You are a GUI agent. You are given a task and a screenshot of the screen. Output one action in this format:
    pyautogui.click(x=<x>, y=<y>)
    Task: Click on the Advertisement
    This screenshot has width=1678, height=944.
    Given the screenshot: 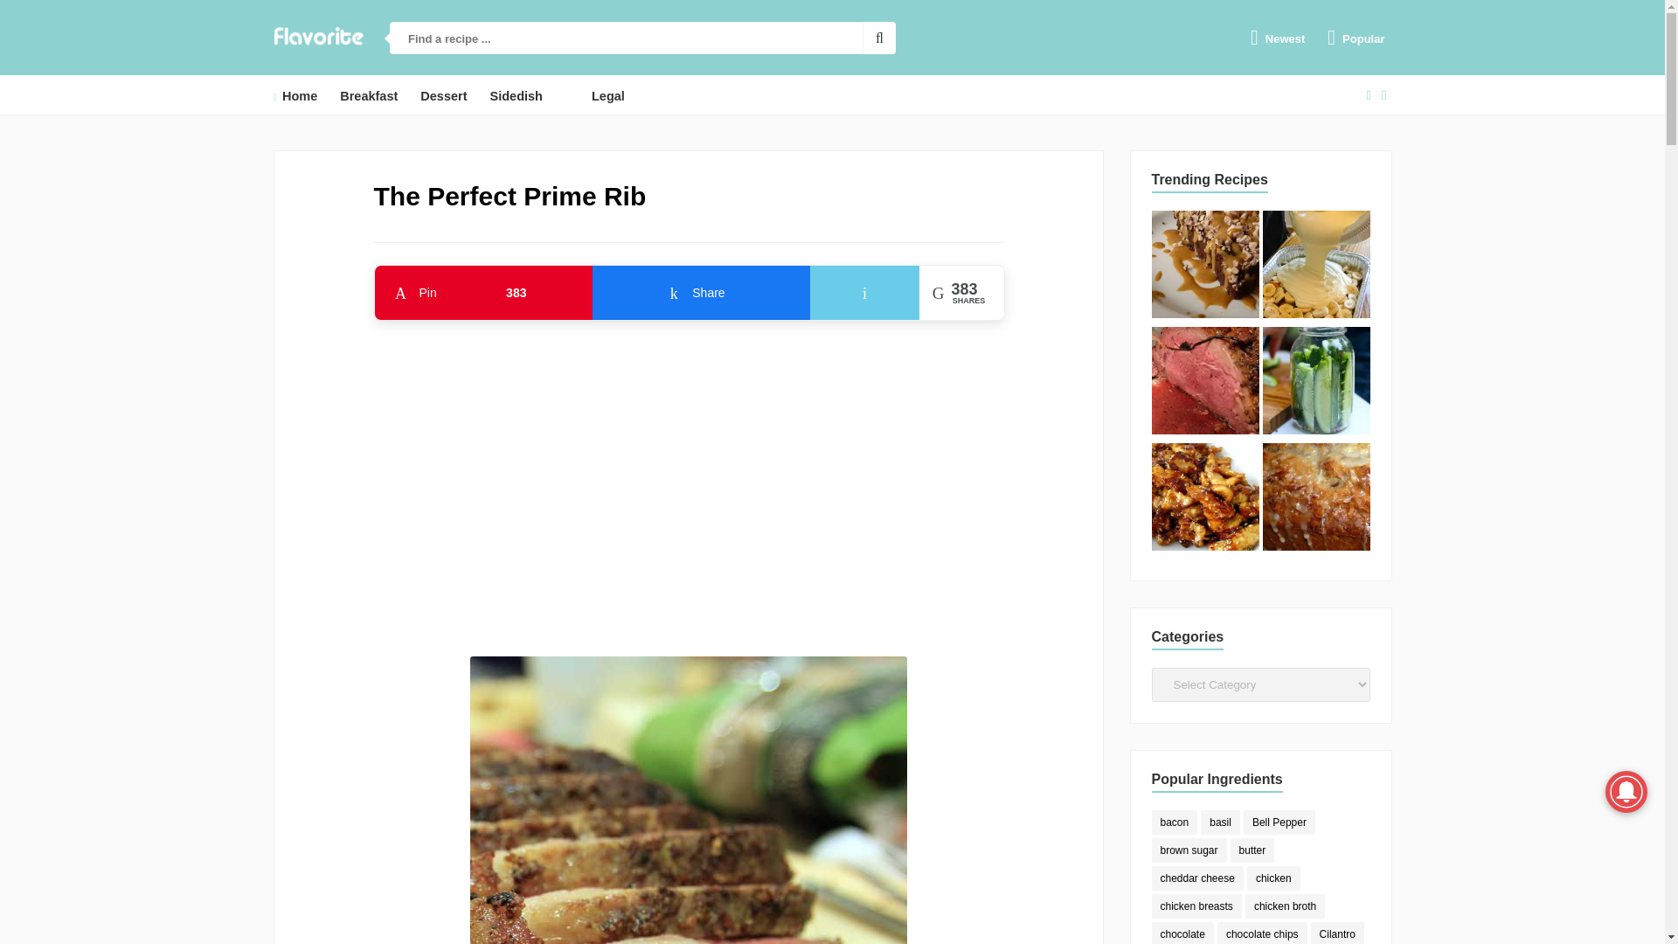 What is the action you would take?
    pyautogui.click(x=294, y=95)
    